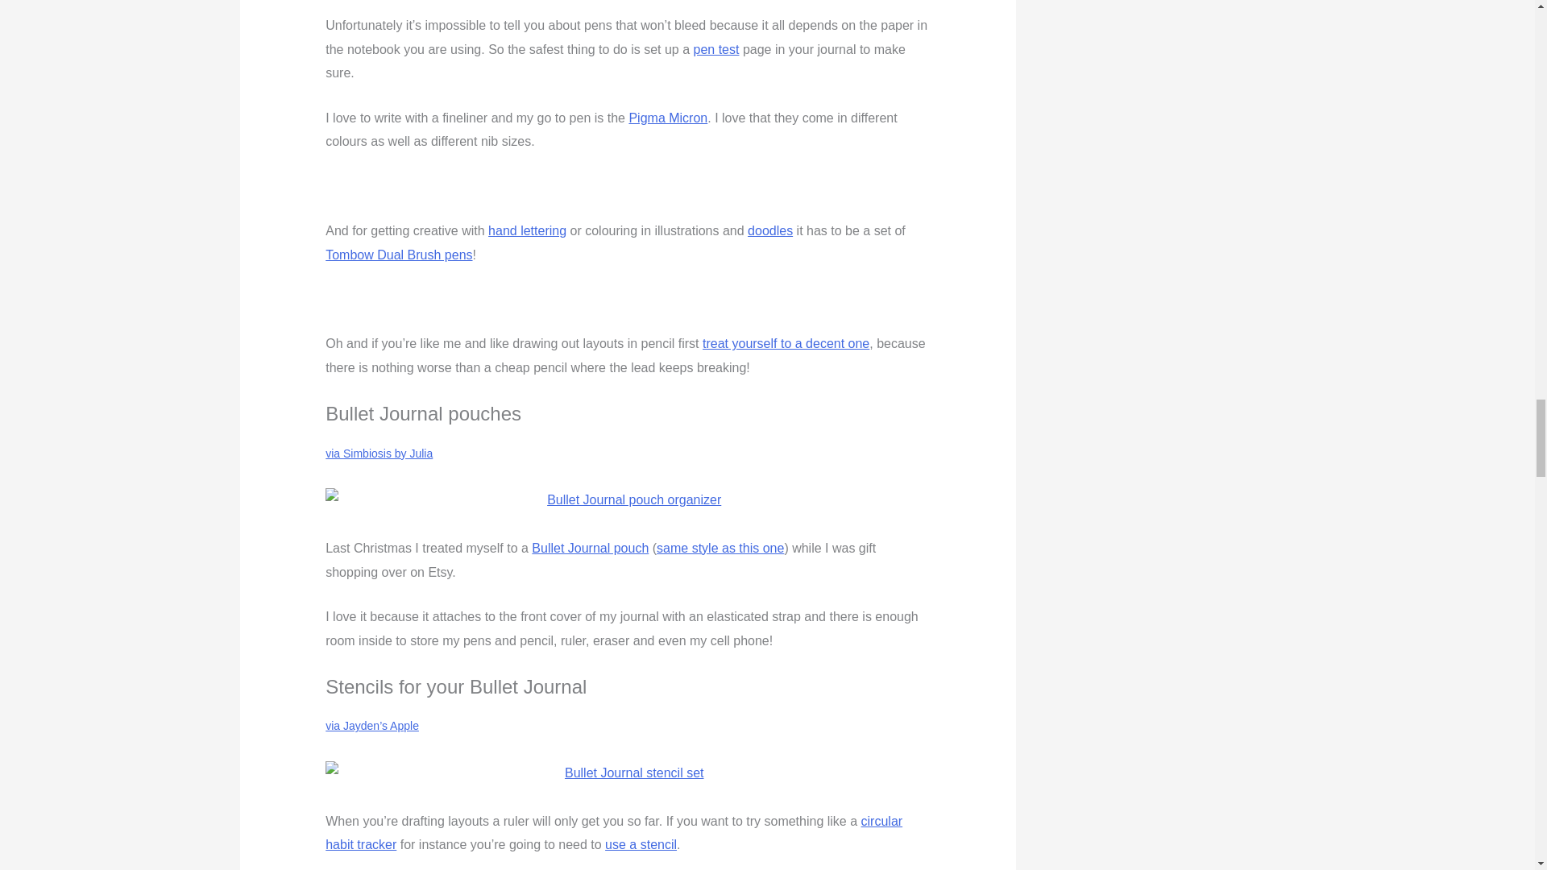  I want to click on via Simbiosis by Julia, so click(379, 454).